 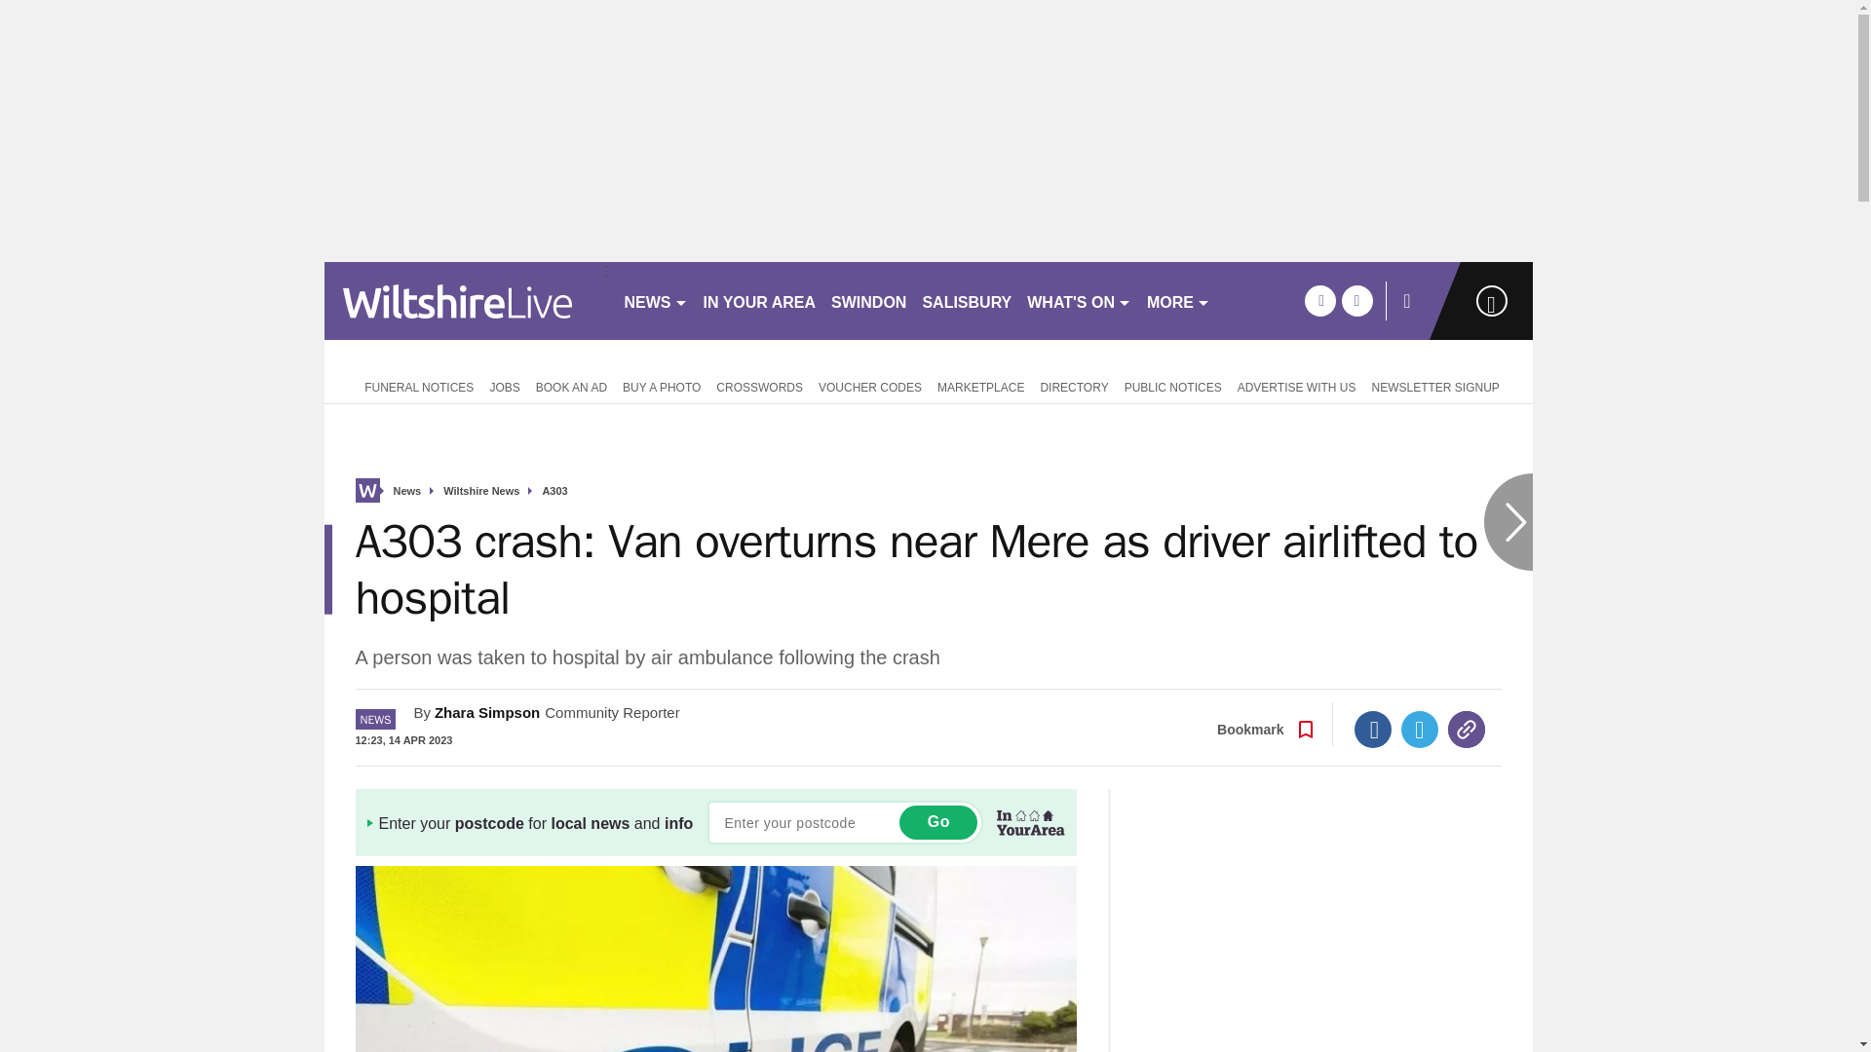 I want to click on WHAT'S ON, so click(x=1080, y=300).